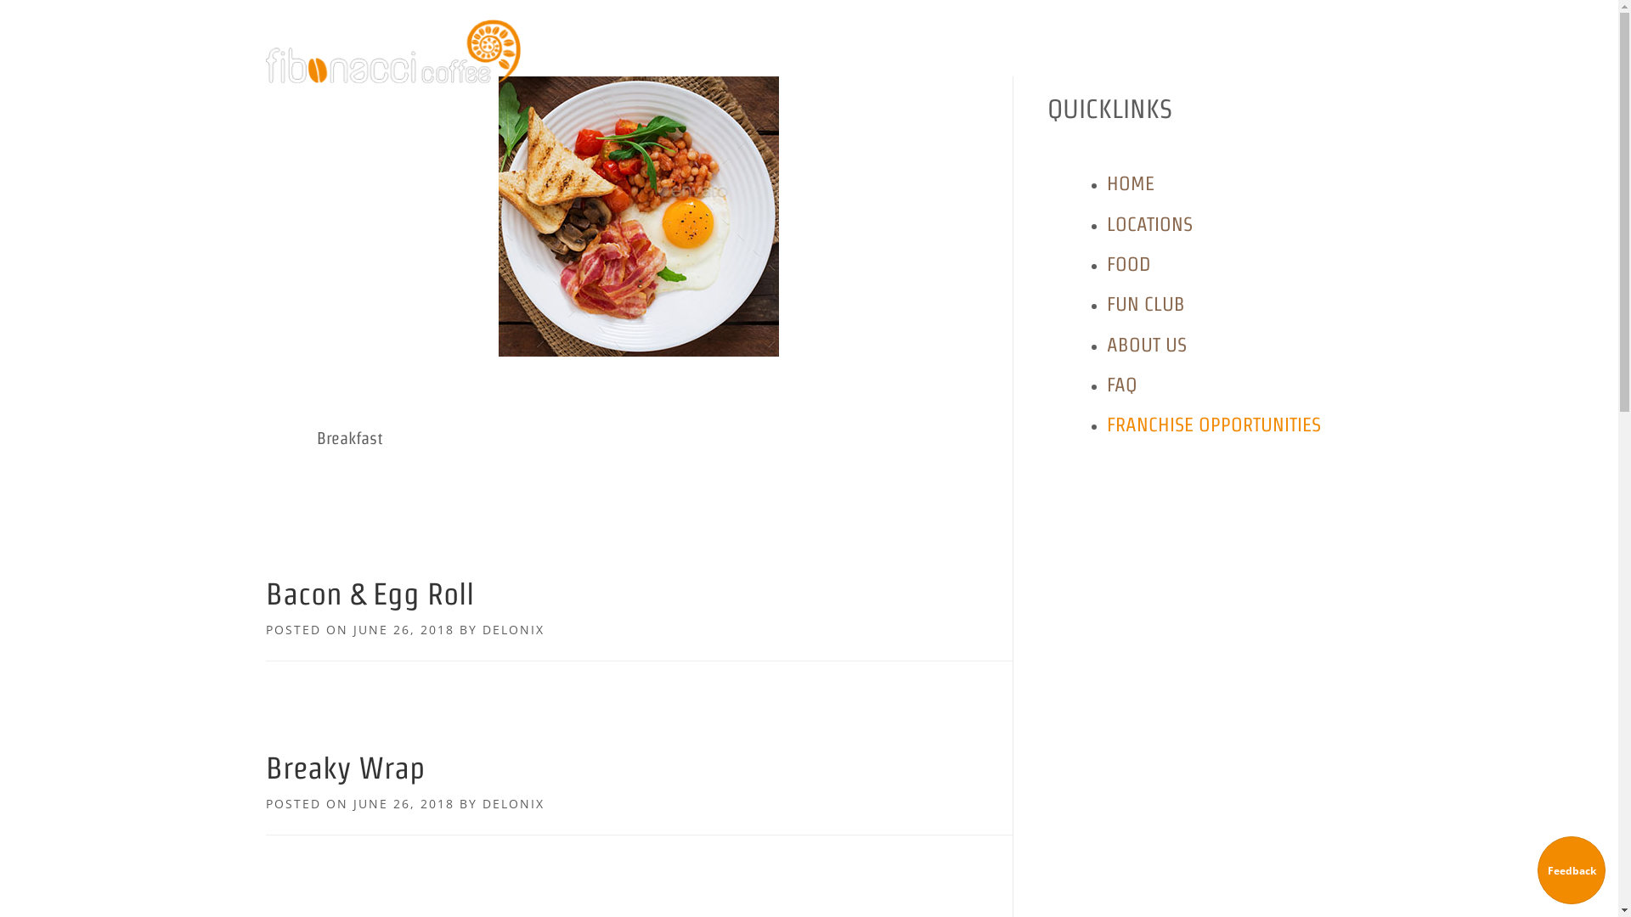 Image resolution: width=1631 pixels, height=917 pixels. I want to click on FRANCHISE OPPORTUNITIES, so click(1213, 425).